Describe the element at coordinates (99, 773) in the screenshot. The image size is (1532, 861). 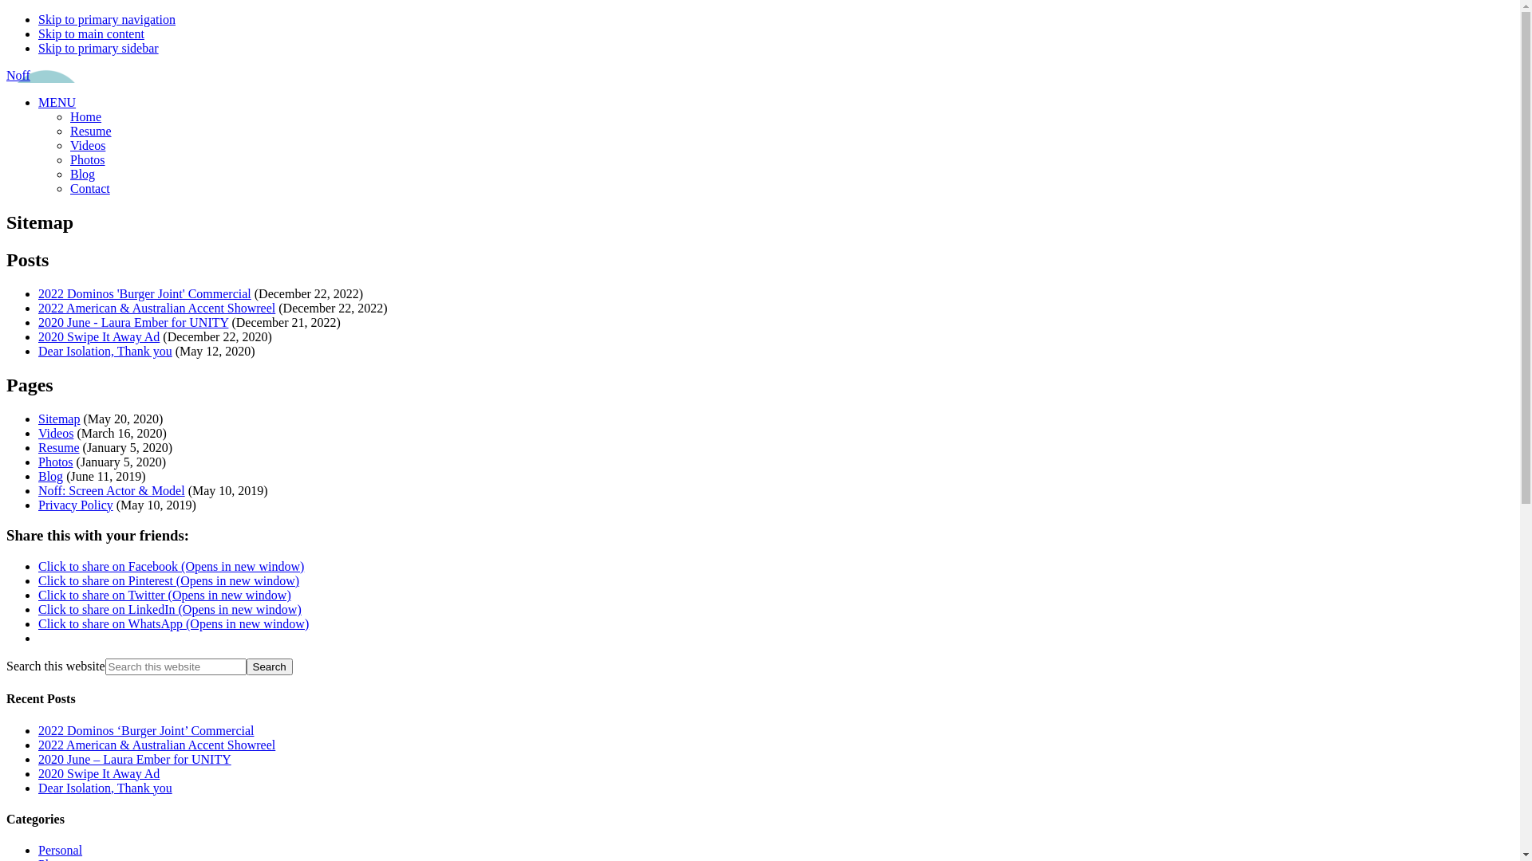
I see `2020 Swipe It Away Ad` at that location.